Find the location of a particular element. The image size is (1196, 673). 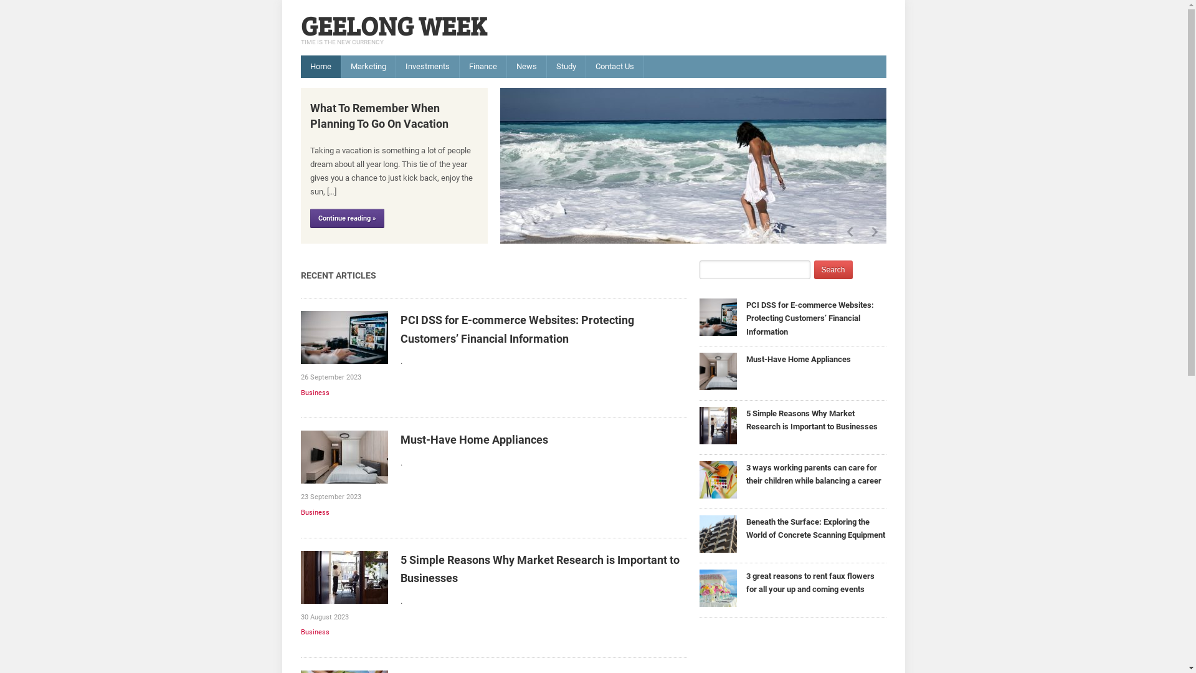

Must-Have Home Appliances is located at coordinates (799, 359).